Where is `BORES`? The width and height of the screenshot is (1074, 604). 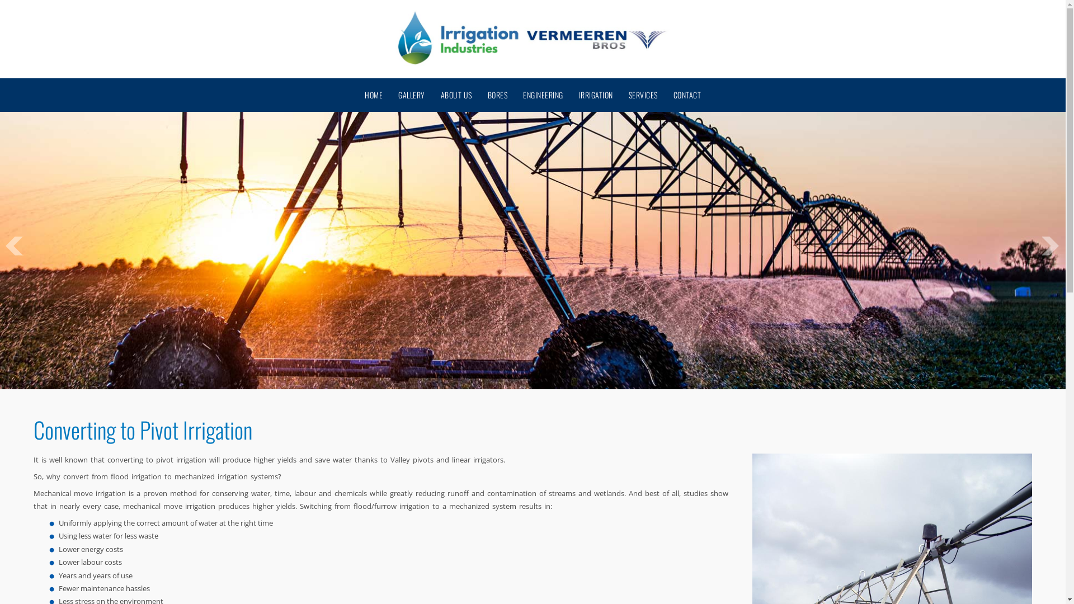
BORES is located at coordinates (498, 95).